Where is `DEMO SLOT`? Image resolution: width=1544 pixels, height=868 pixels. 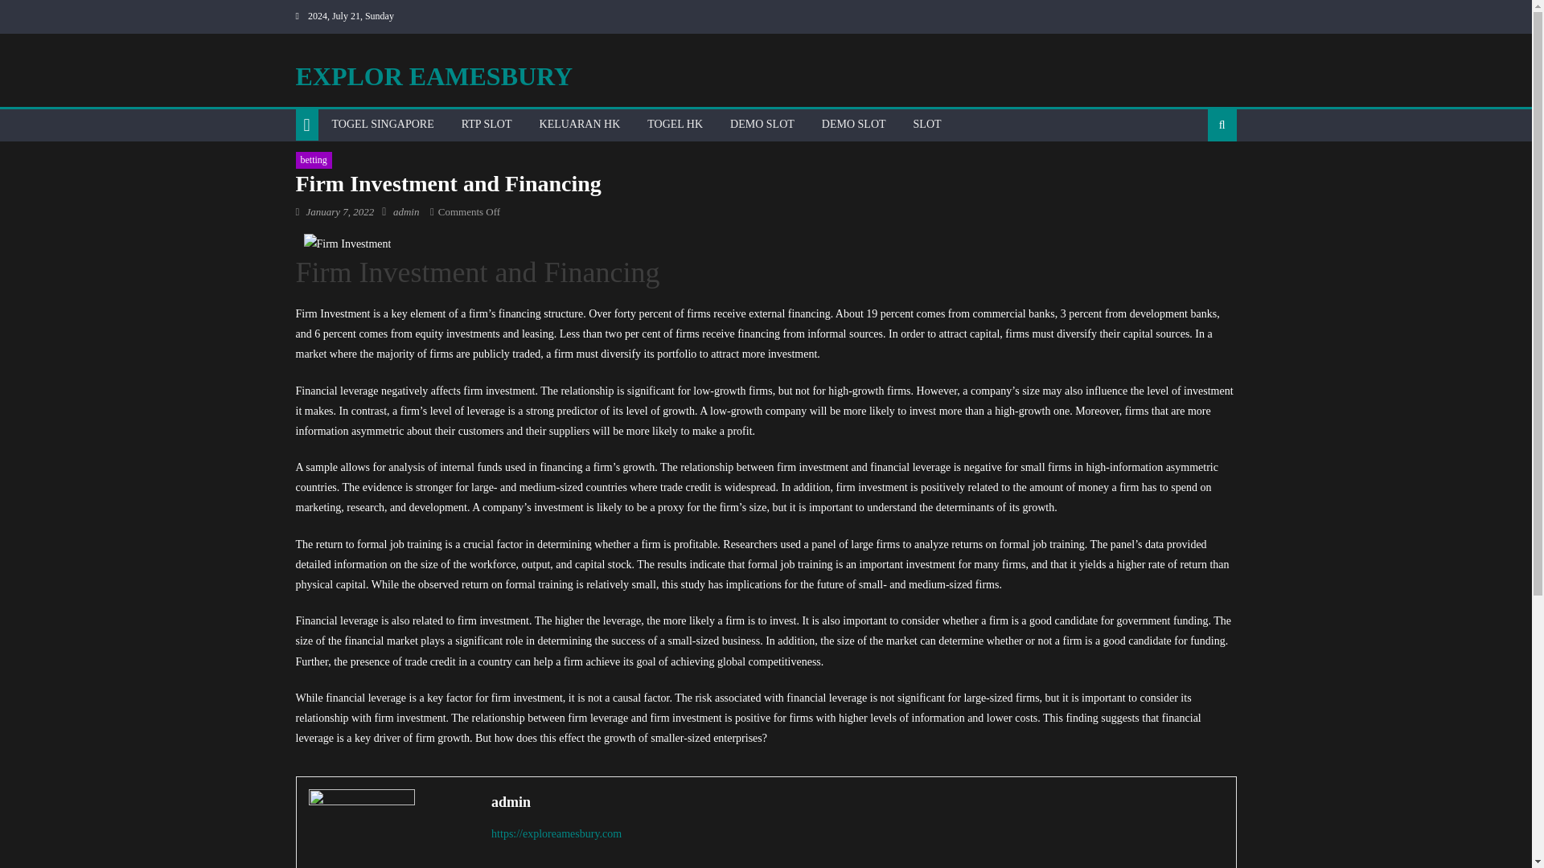
DEMO SLOT is located at coordinates (762, 124).